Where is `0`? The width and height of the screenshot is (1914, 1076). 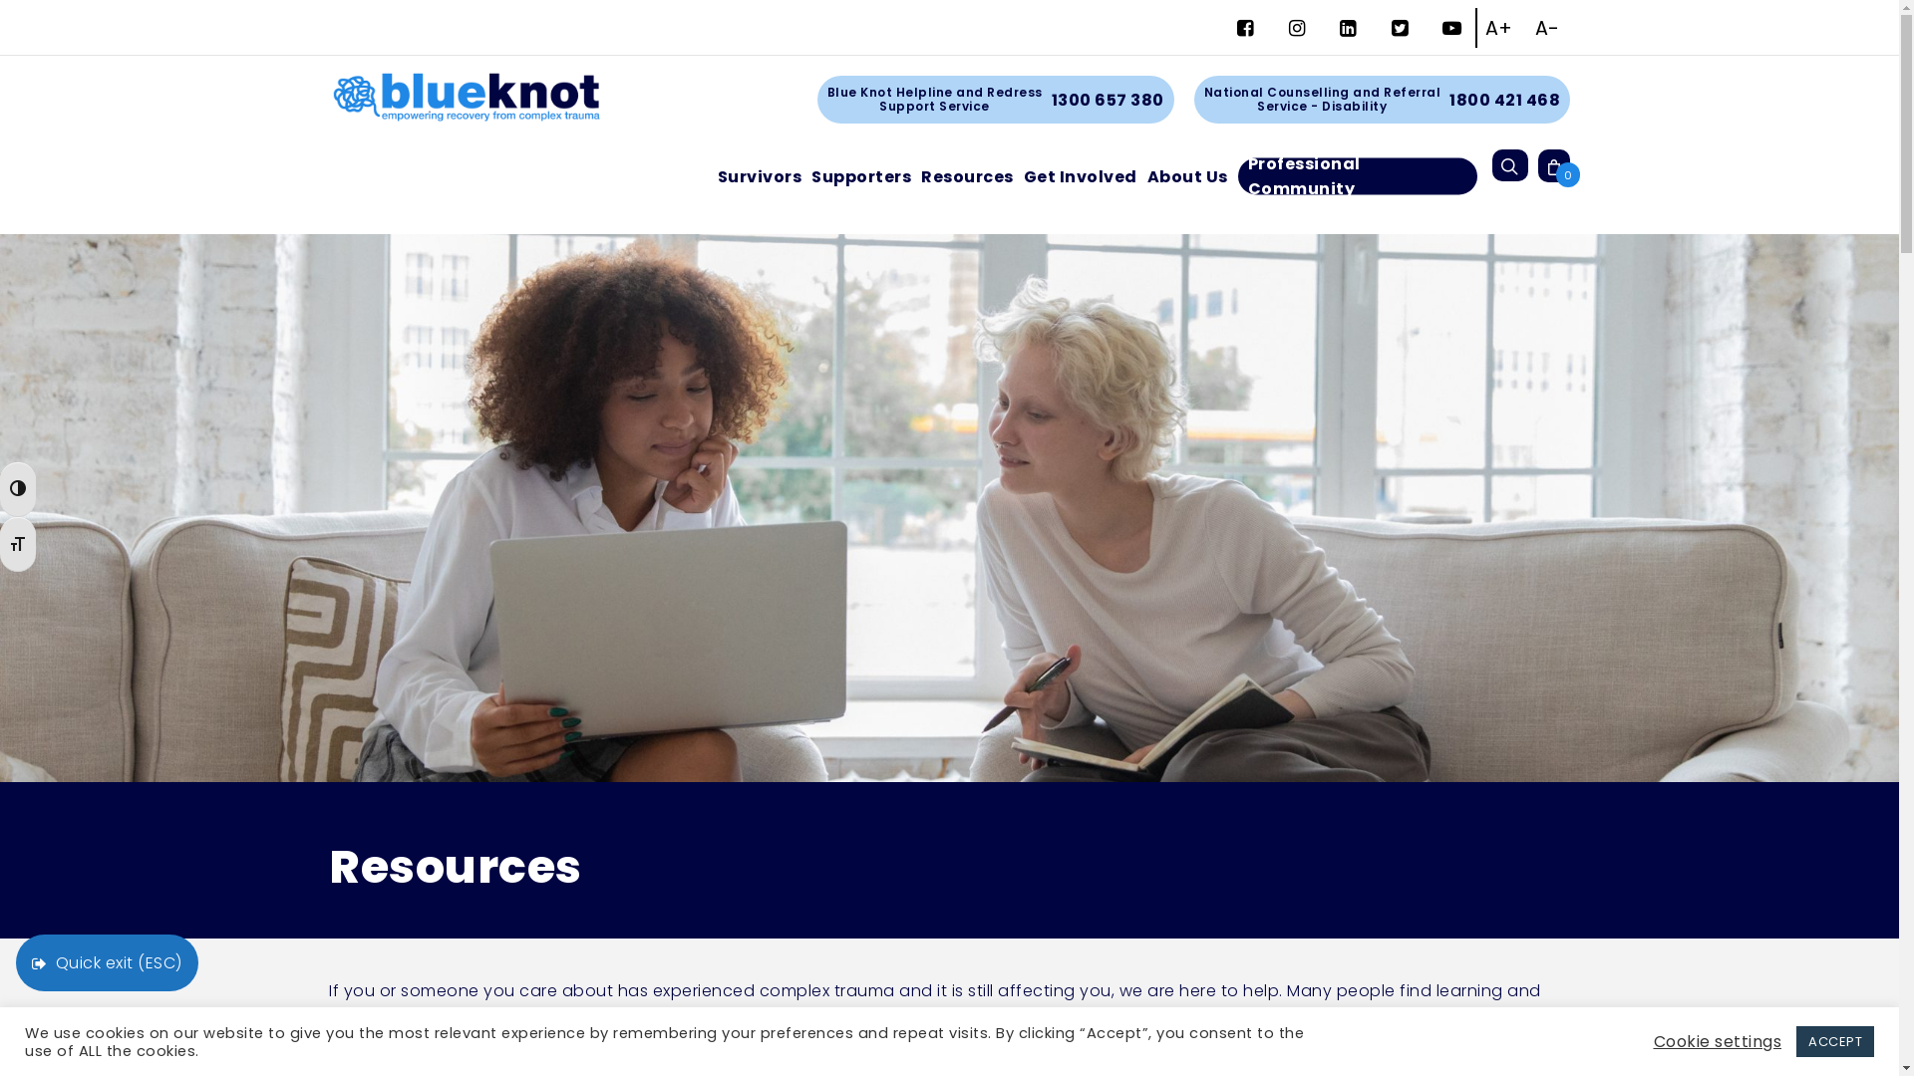 0 is located at coordinates (1553, 165).